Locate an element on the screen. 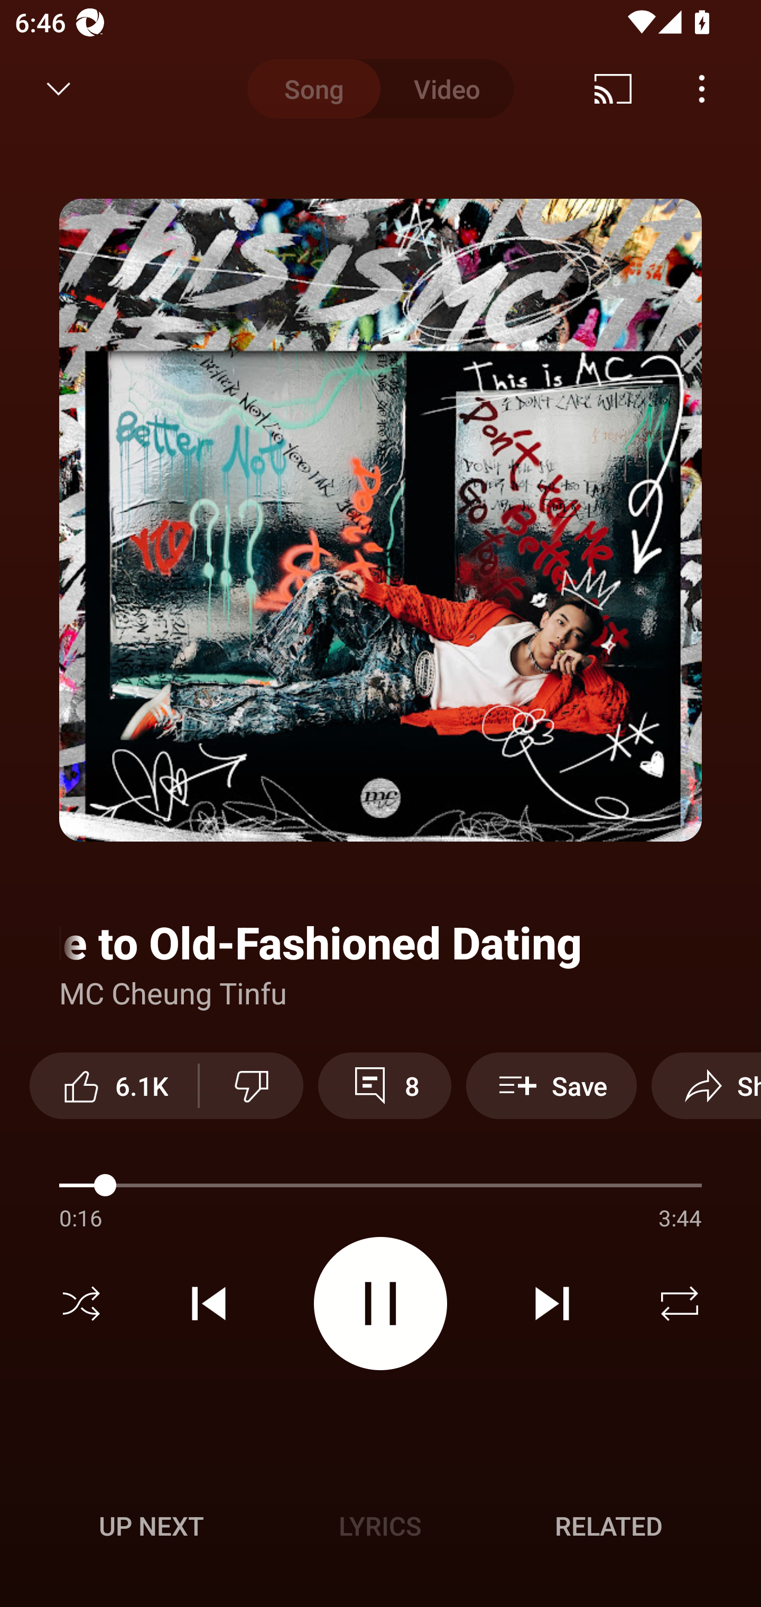 Image resolution: width=761 pixels, height=1607 pixels. Related RELATED is located at coordinates (609, 1526).